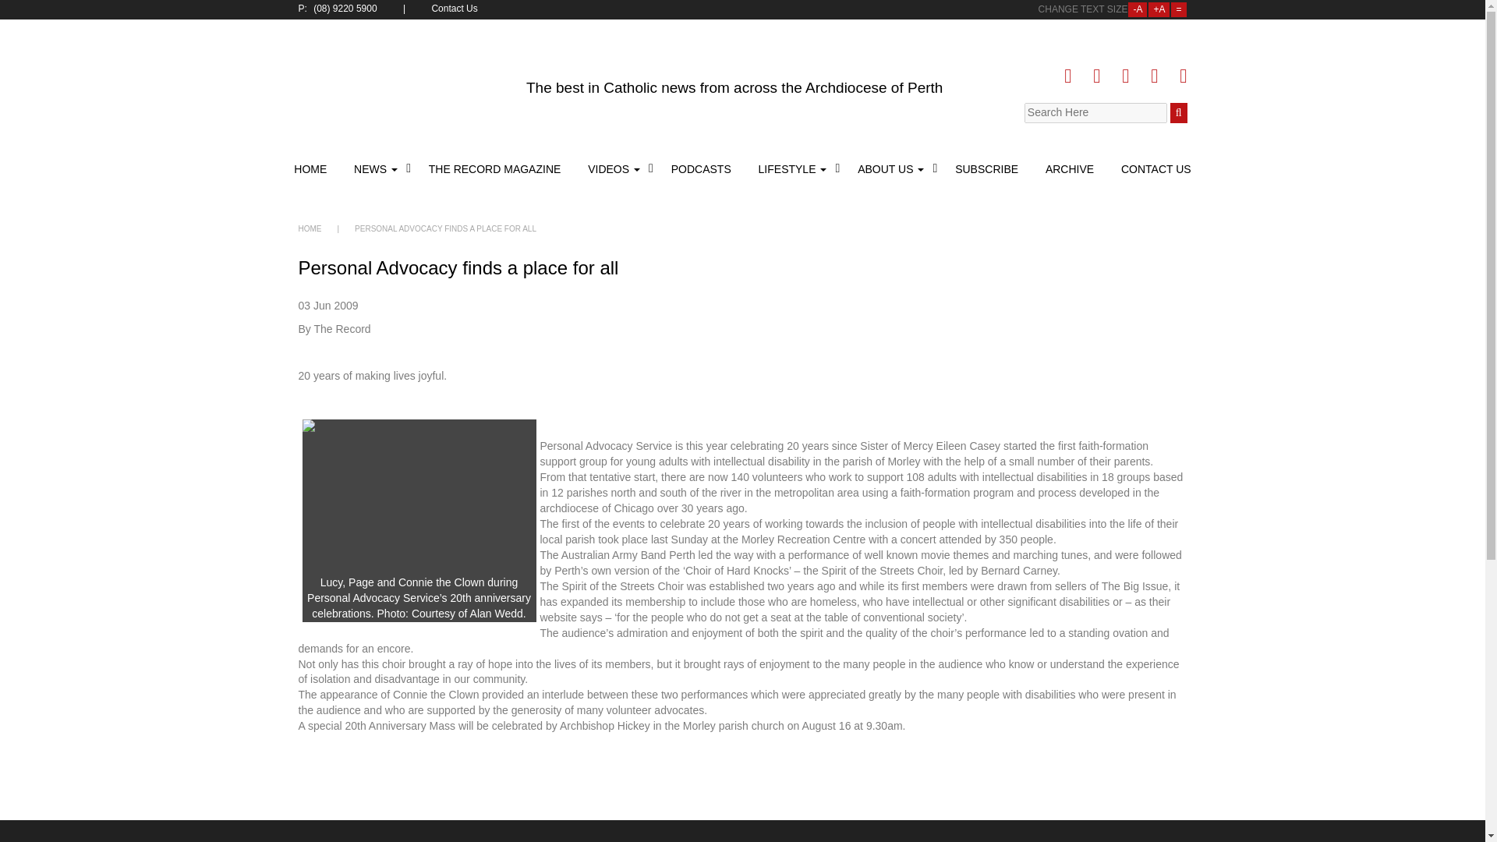  What do you see at coordinates (795, 168) in the screenshot?
I see `LIFESTYLE` at bounding box center [795, 168].